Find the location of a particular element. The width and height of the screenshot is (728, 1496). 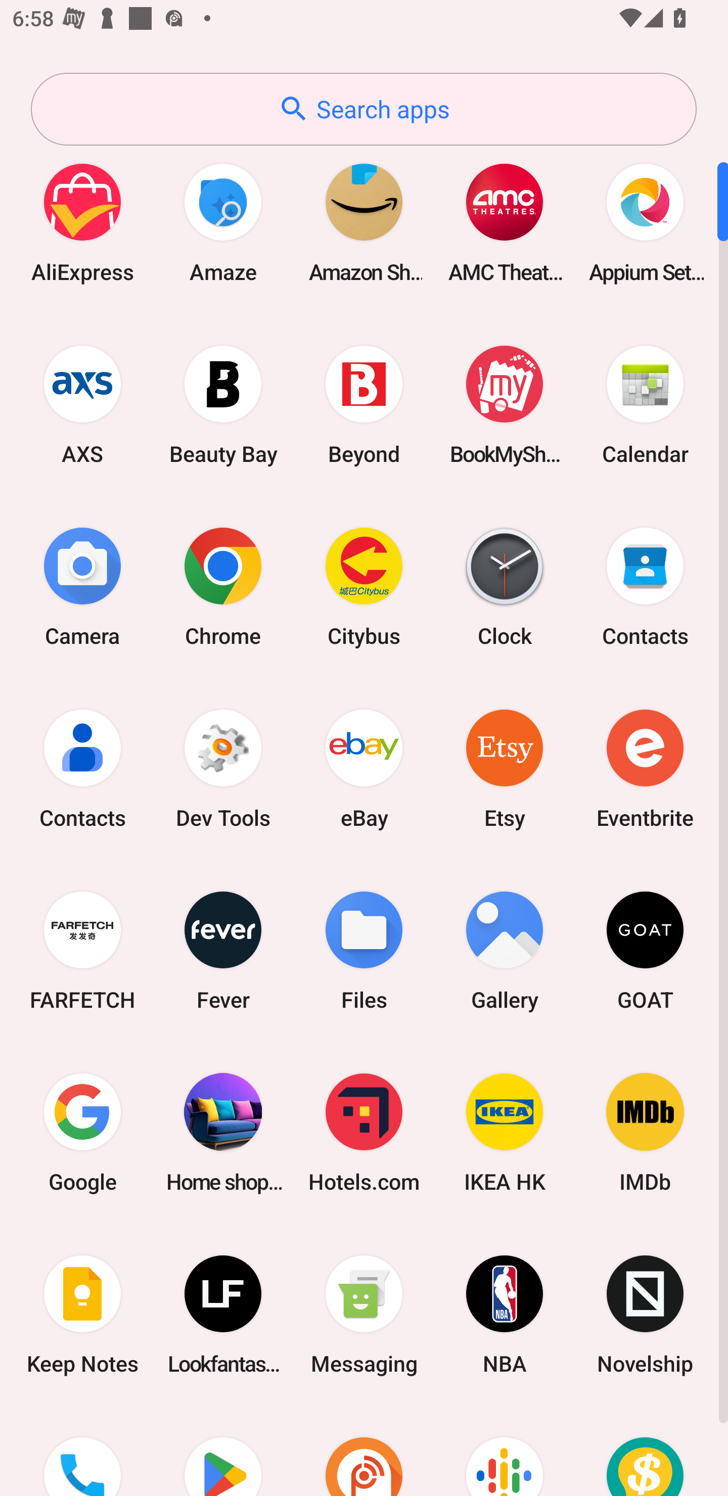

Chrome is located at coordinates (223, 586).